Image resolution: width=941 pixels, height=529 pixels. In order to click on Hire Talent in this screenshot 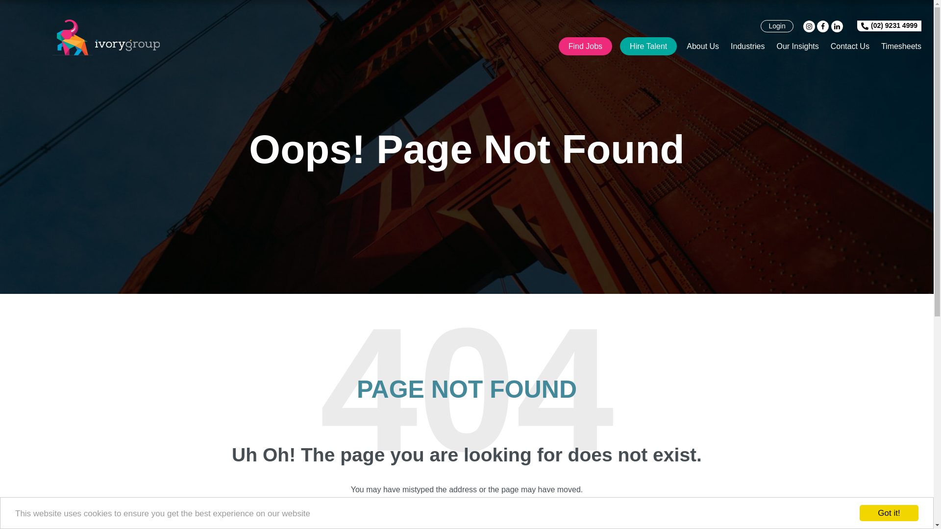, I will do `click(648, 46)`.